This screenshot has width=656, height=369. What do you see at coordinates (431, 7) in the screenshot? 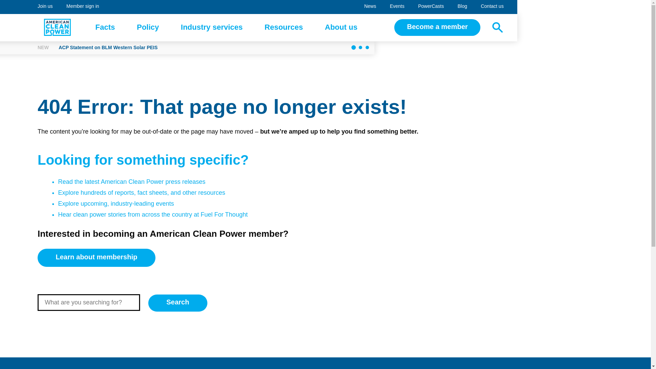
I see `Blog` at bounding box center [431, 7].